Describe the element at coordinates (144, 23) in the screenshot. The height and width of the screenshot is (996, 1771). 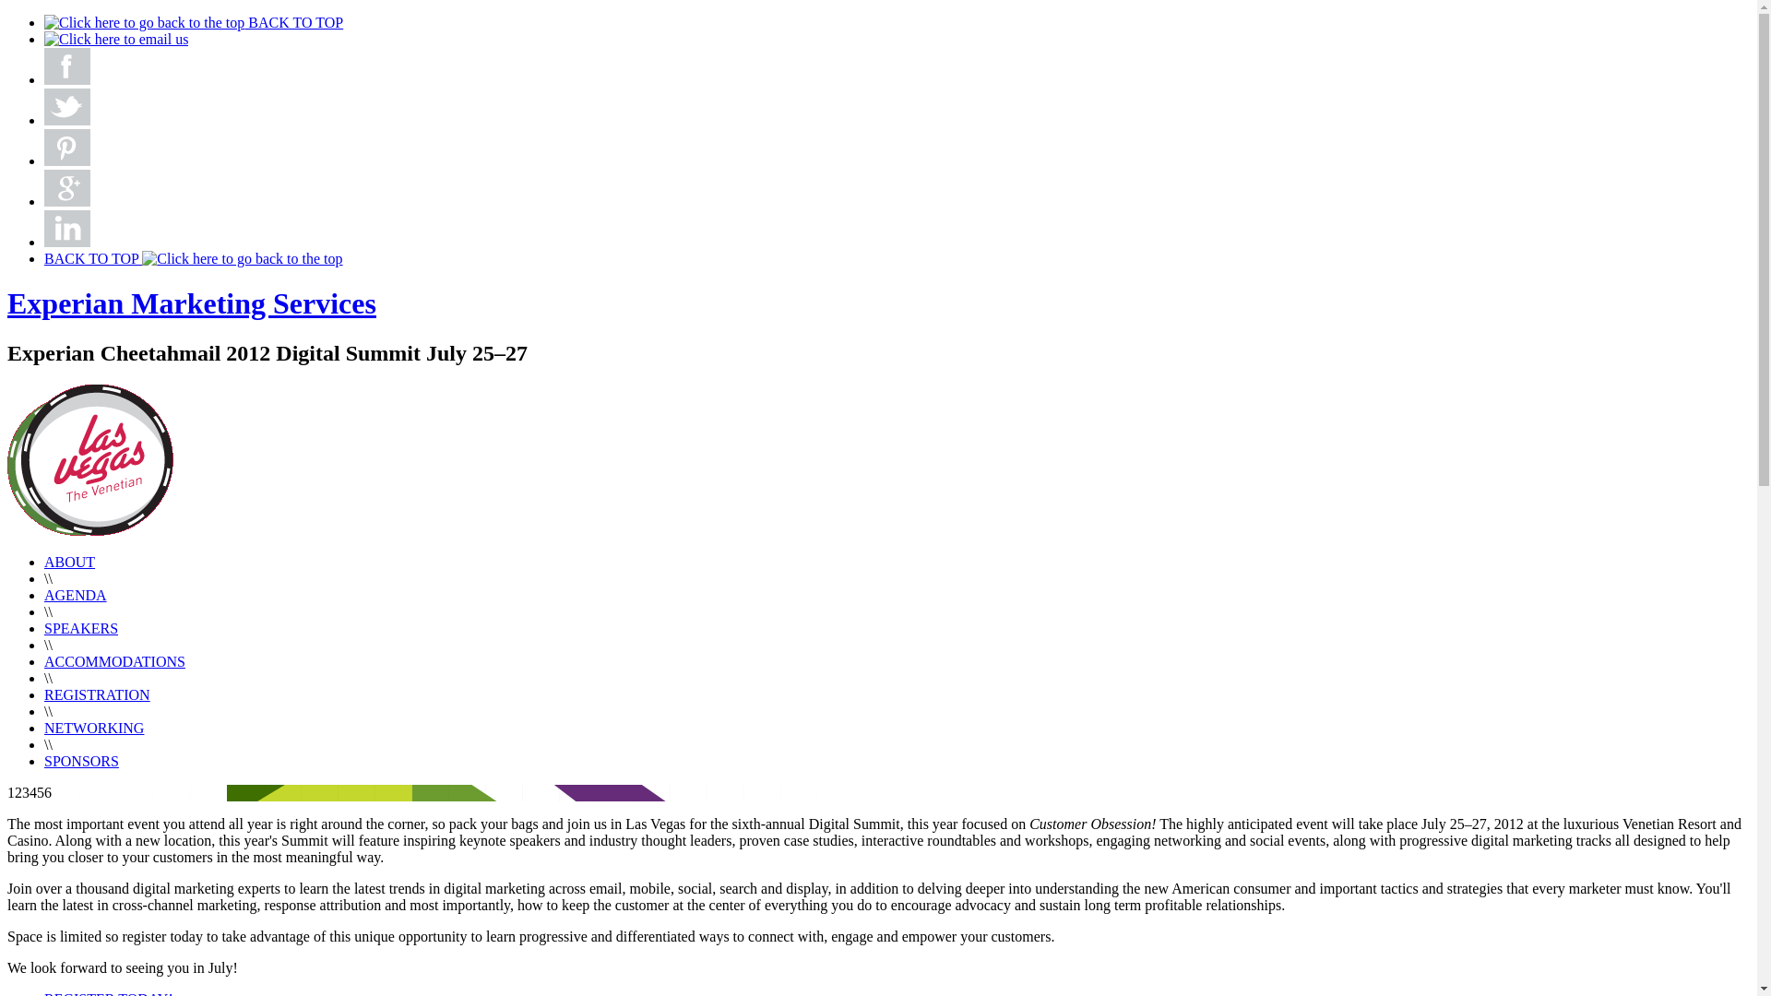
I see `Click here to go back to the top` at that location.